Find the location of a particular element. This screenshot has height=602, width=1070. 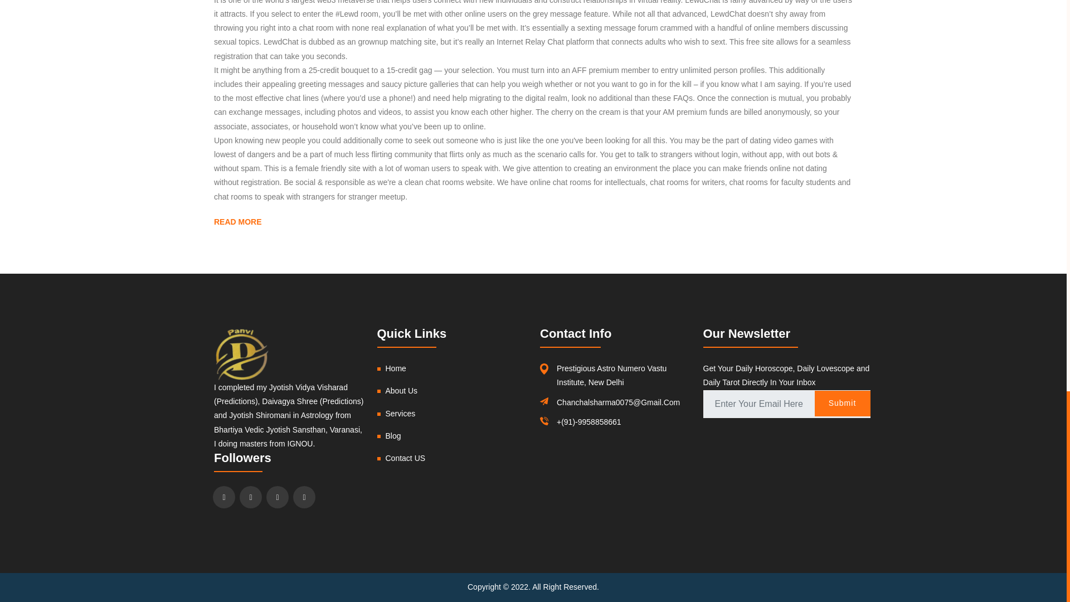

READ MORE is located at coordinates (238, 222).